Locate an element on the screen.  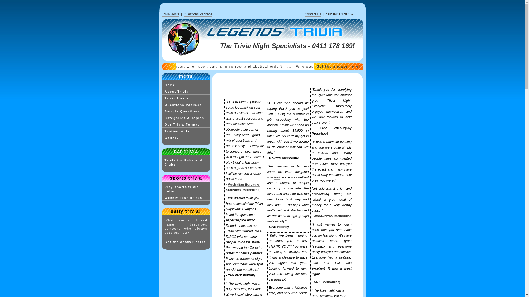
Questions Package is located at coordinates (186, 105).